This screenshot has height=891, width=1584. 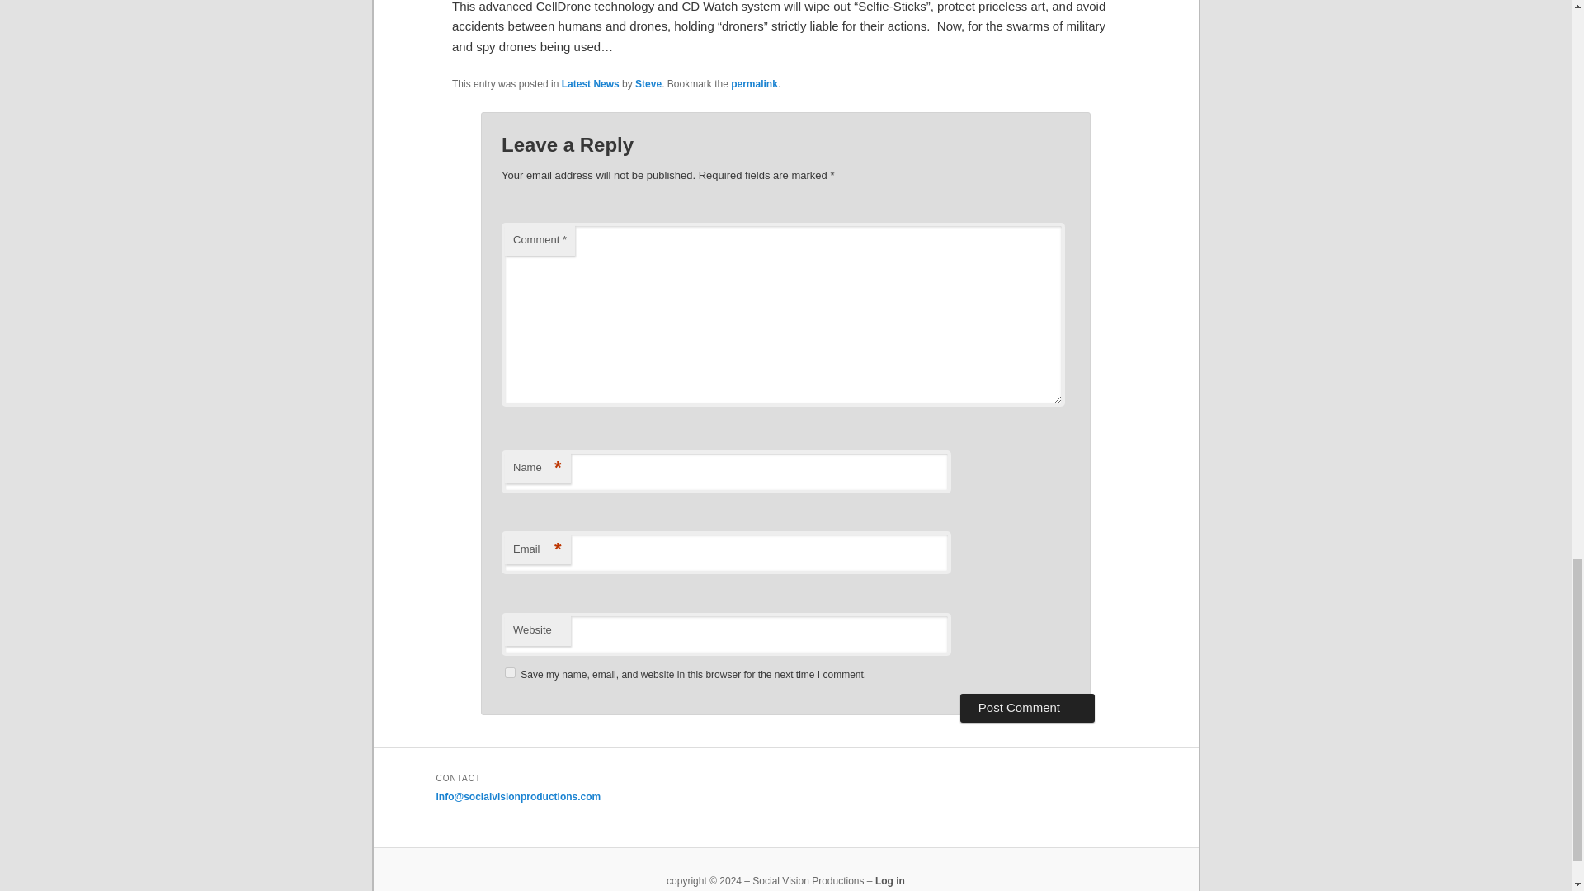 I want to click on yes, so click(x=510, y=672).